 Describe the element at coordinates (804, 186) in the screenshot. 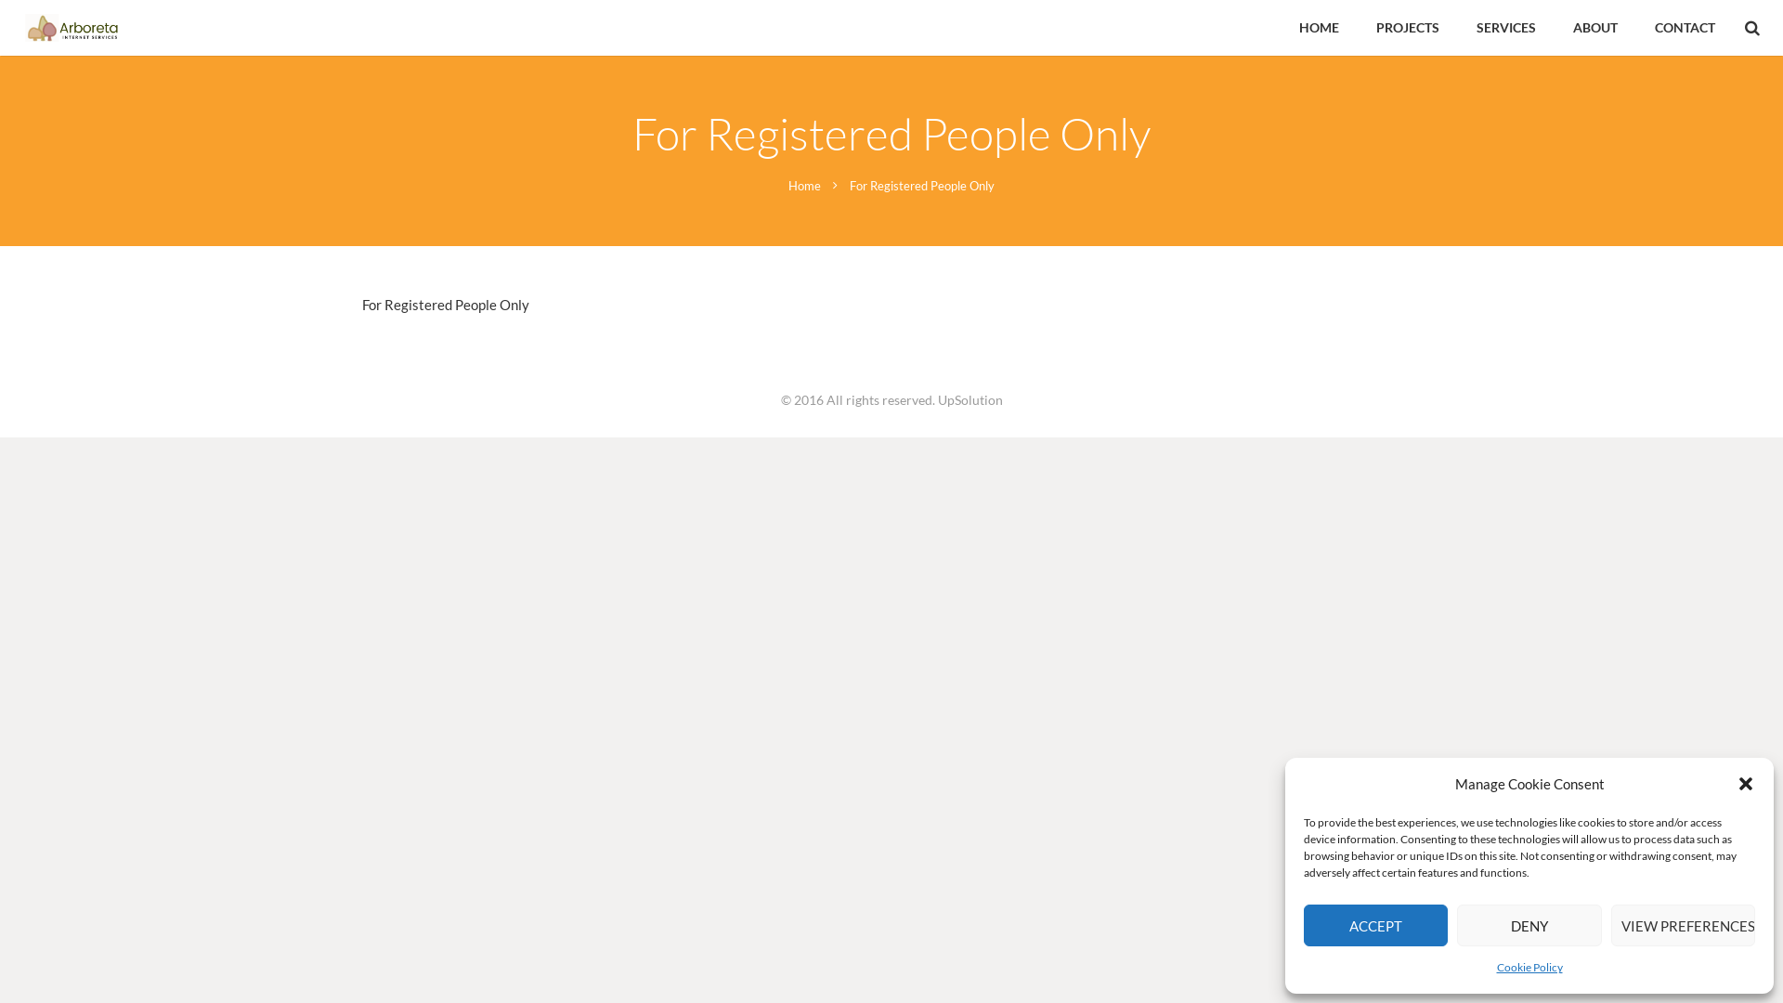

I see `Home` at that location.